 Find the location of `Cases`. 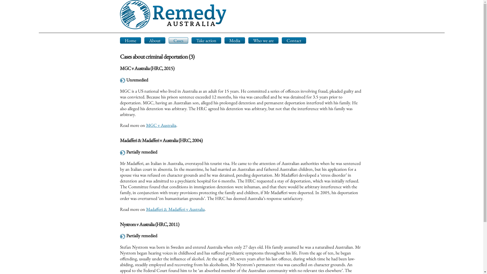

Cases is located at coordinates (179, 41).